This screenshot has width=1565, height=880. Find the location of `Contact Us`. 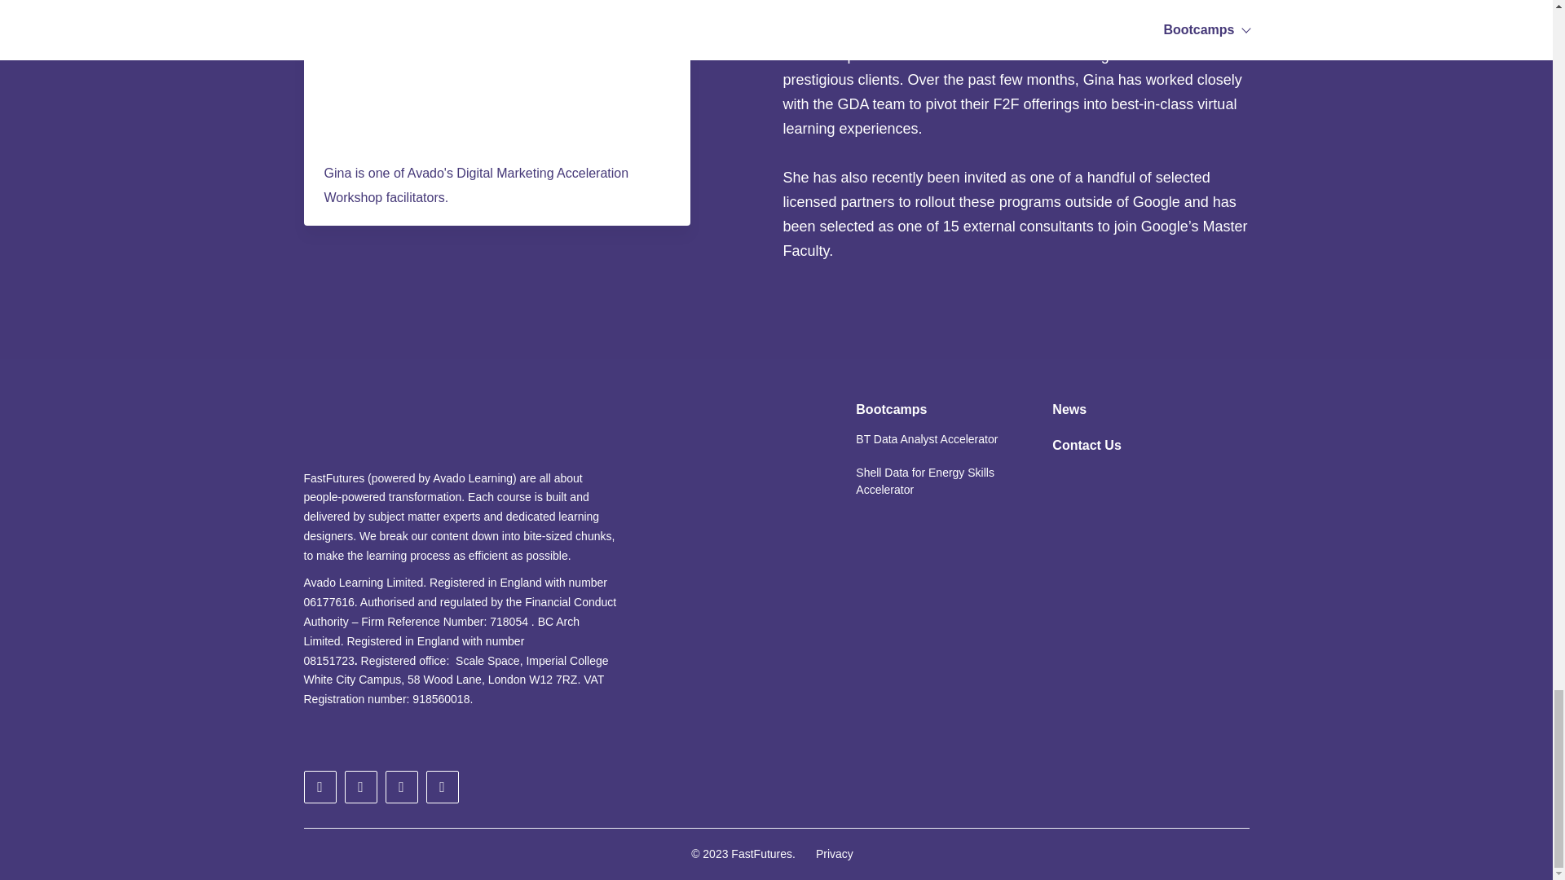

Contact Us is located at coordinates (1086, 445).